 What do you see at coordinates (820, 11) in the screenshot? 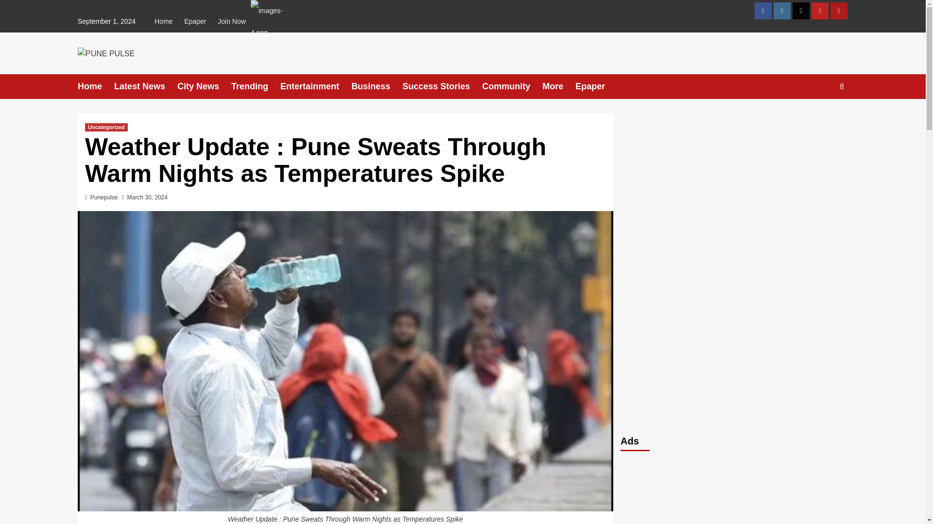
I see `Youtube` at bounding box center [820, 11].